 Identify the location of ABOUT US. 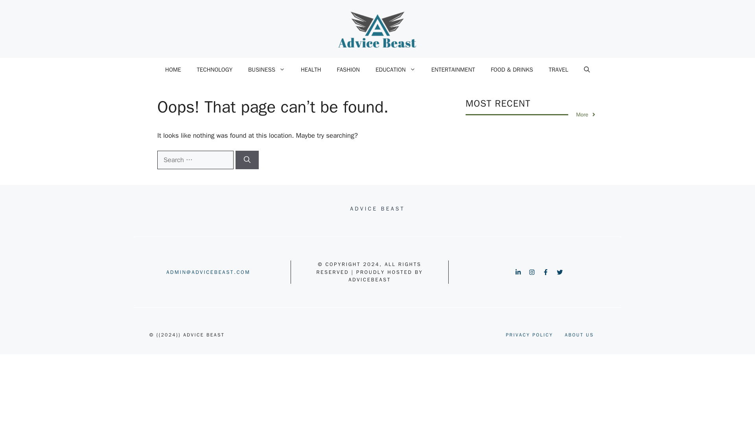
(579, 334).